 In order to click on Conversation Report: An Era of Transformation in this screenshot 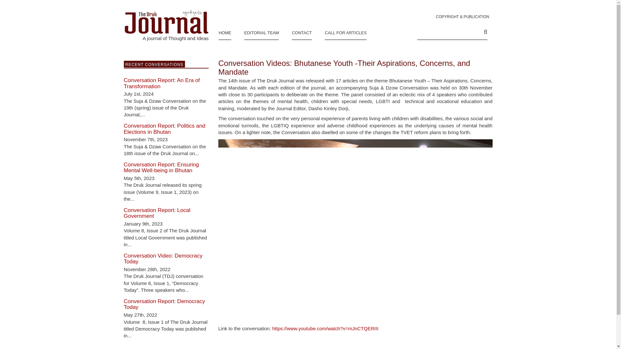, I will do `click(161, 83)`.